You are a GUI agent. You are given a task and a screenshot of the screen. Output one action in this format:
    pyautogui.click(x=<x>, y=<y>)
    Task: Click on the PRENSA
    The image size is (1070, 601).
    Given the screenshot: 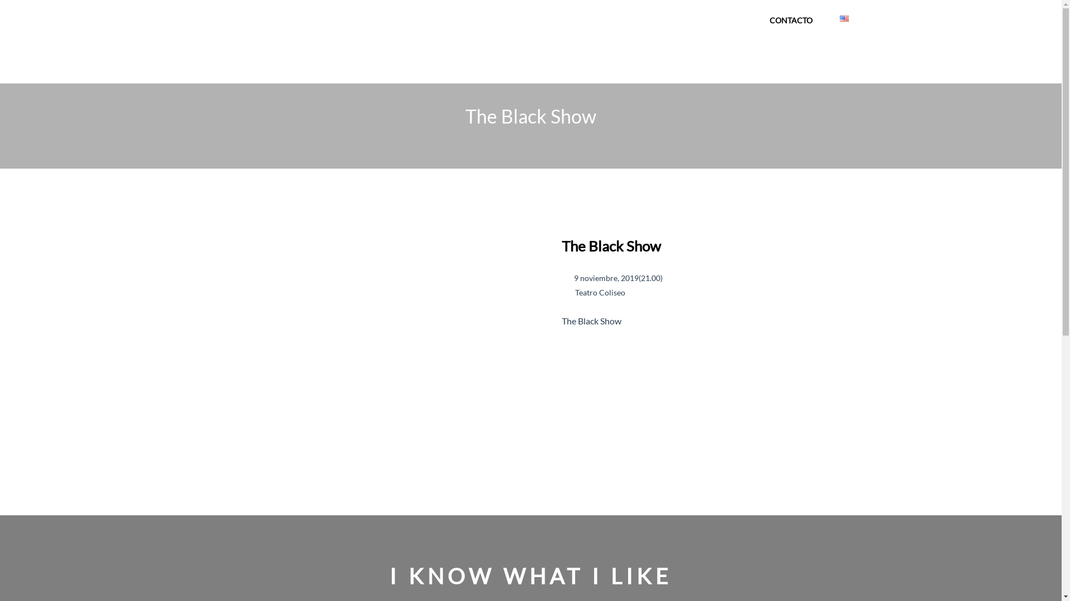 What is the action you would take?
    pyautogui.click(x=652, y=19)
    